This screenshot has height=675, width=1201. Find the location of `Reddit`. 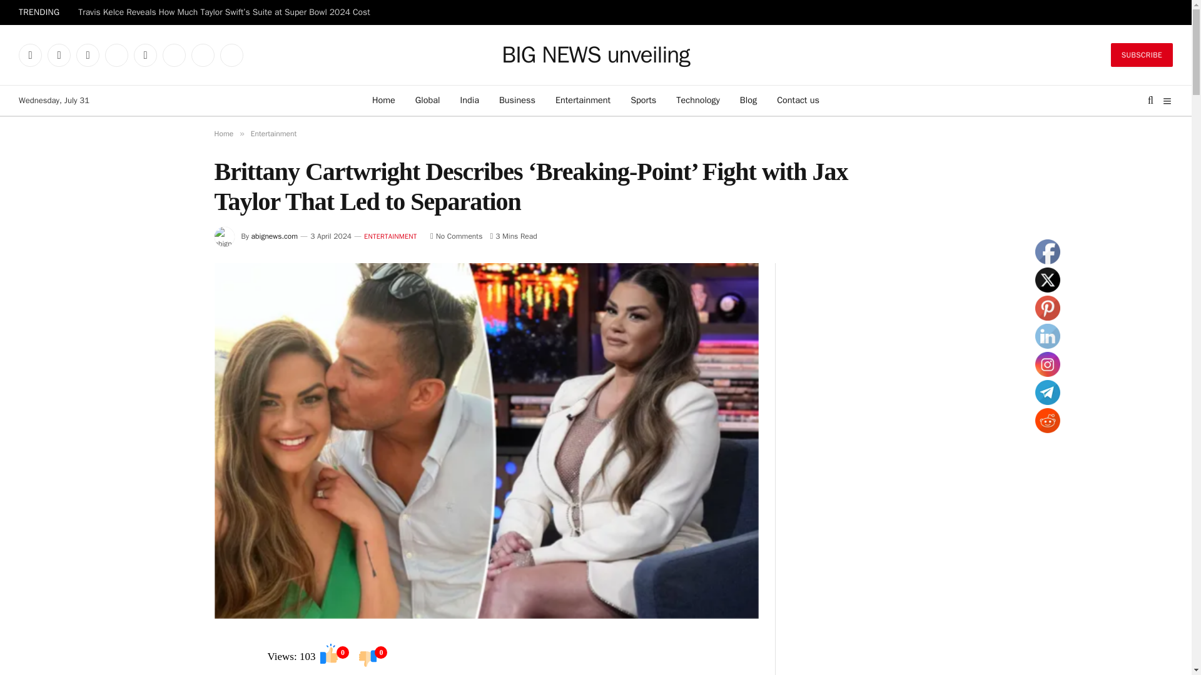

Reddit is located at coordinates (203, 55).